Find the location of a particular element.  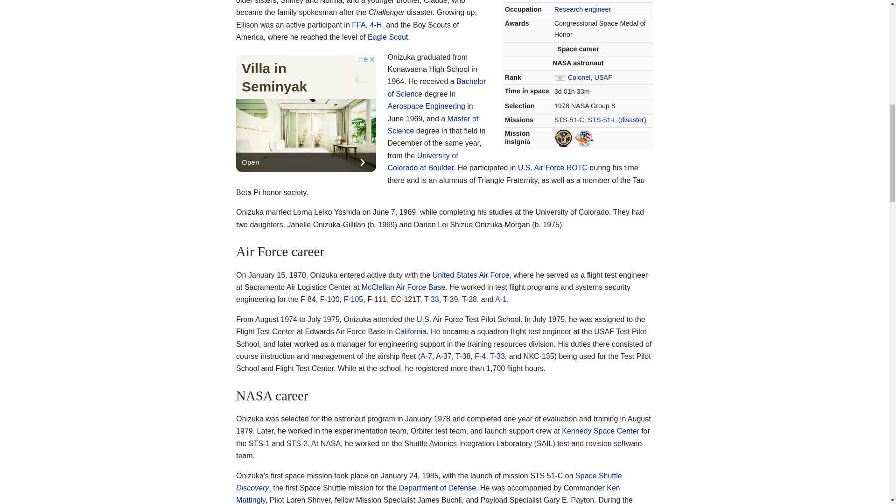

Eagle Scout is located at coordinates (387, 37).